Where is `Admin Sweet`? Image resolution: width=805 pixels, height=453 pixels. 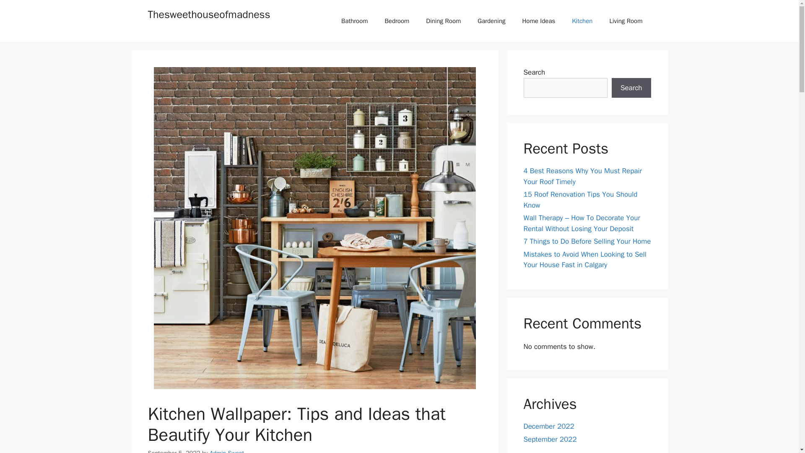
Admin Sweet is located at coordinates (226, 451).